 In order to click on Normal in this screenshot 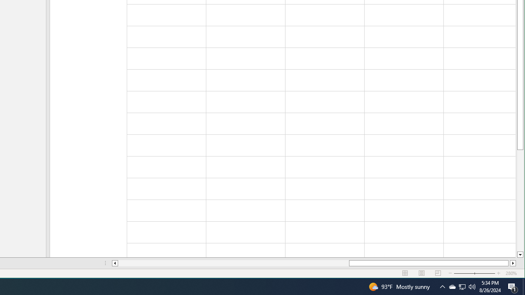, I will do `click(405, 273)`.